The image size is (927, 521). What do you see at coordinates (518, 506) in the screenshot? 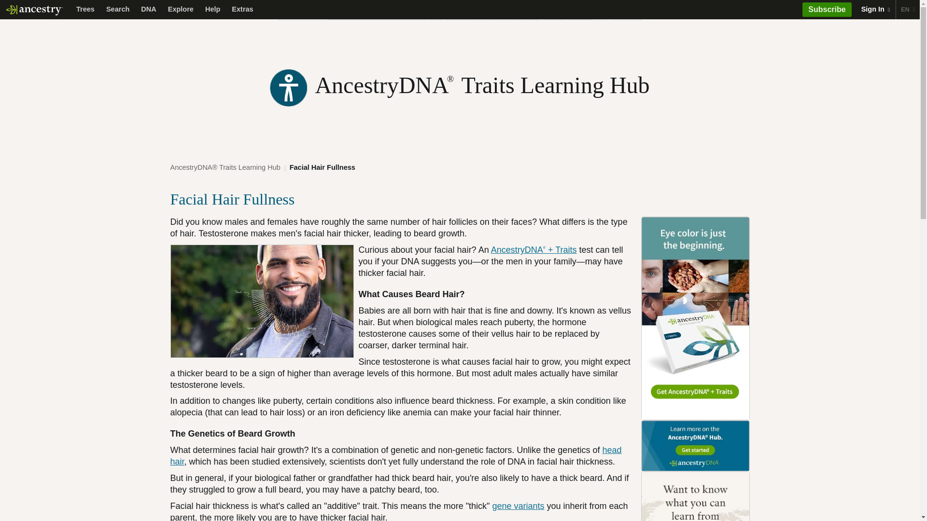
I see `DNA Mutation` at bounding box center [518, 506].